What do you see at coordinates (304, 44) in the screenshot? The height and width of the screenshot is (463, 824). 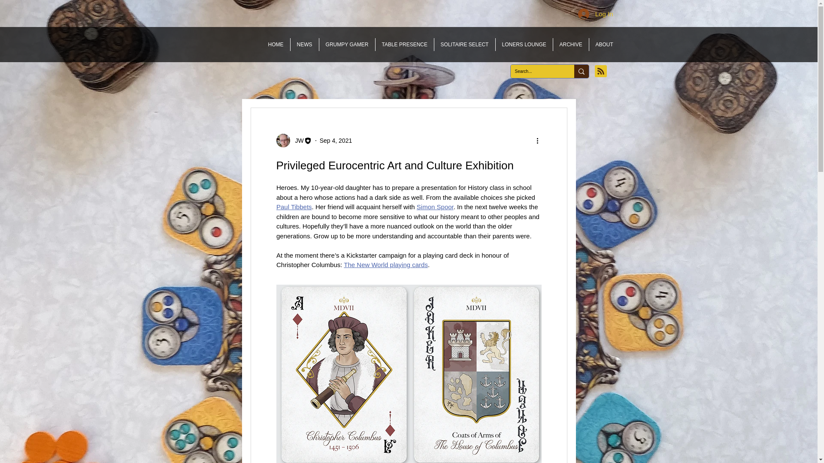 I see `NEWS` at bounding box center [304, 44].